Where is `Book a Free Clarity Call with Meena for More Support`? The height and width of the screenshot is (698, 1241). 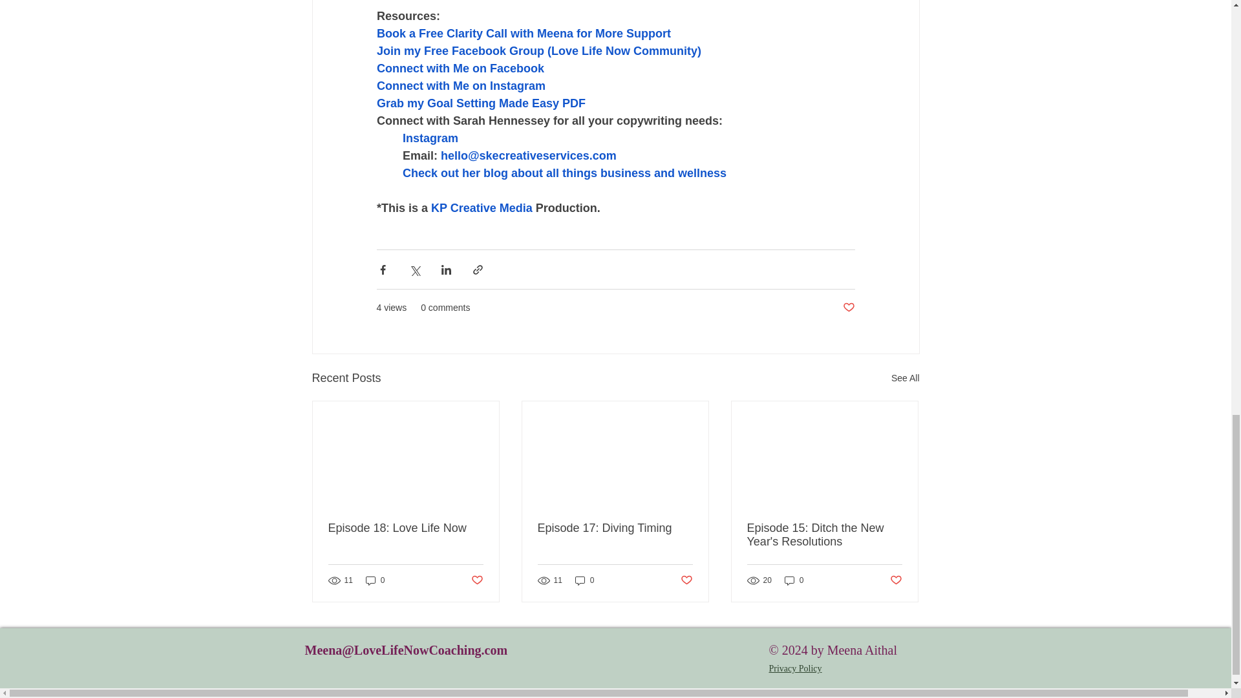 Book a Free Clarity Call with Meena for More Support is located at coordinates (522, 34).